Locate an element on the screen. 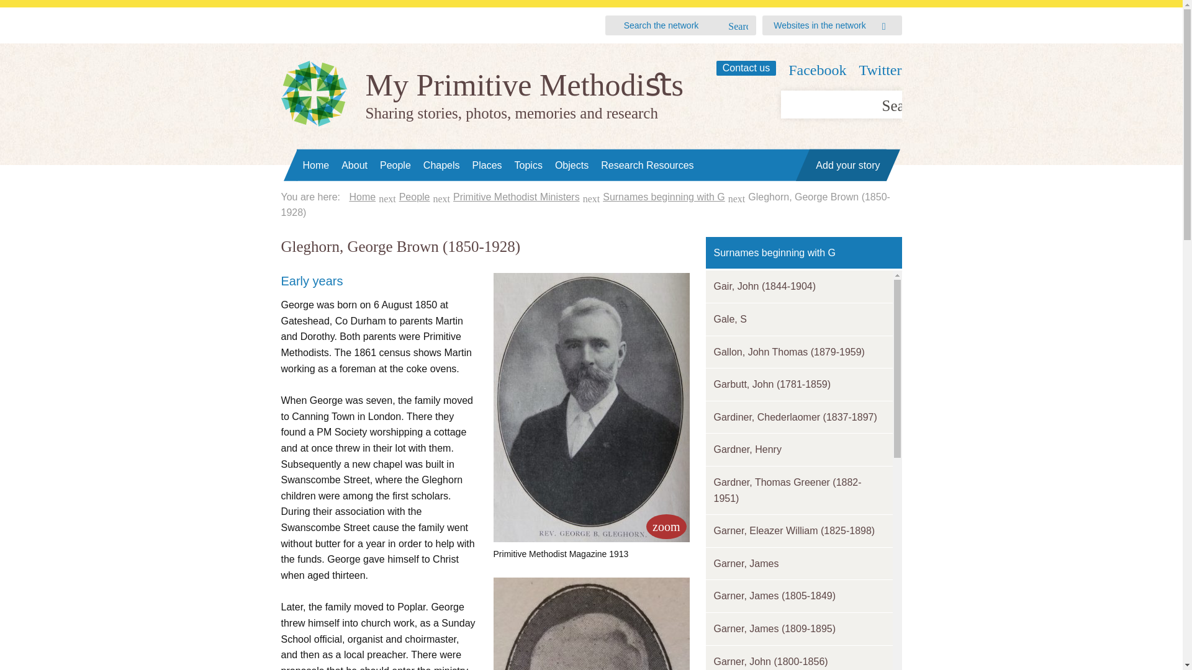 The height and width of the screenshot is (670, 1192). Add your story is located at coordinates (847, 165).